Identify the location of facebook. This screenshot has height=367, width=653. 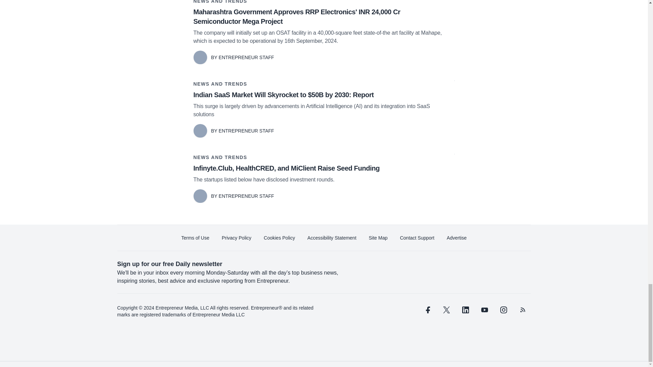
(427, 310).